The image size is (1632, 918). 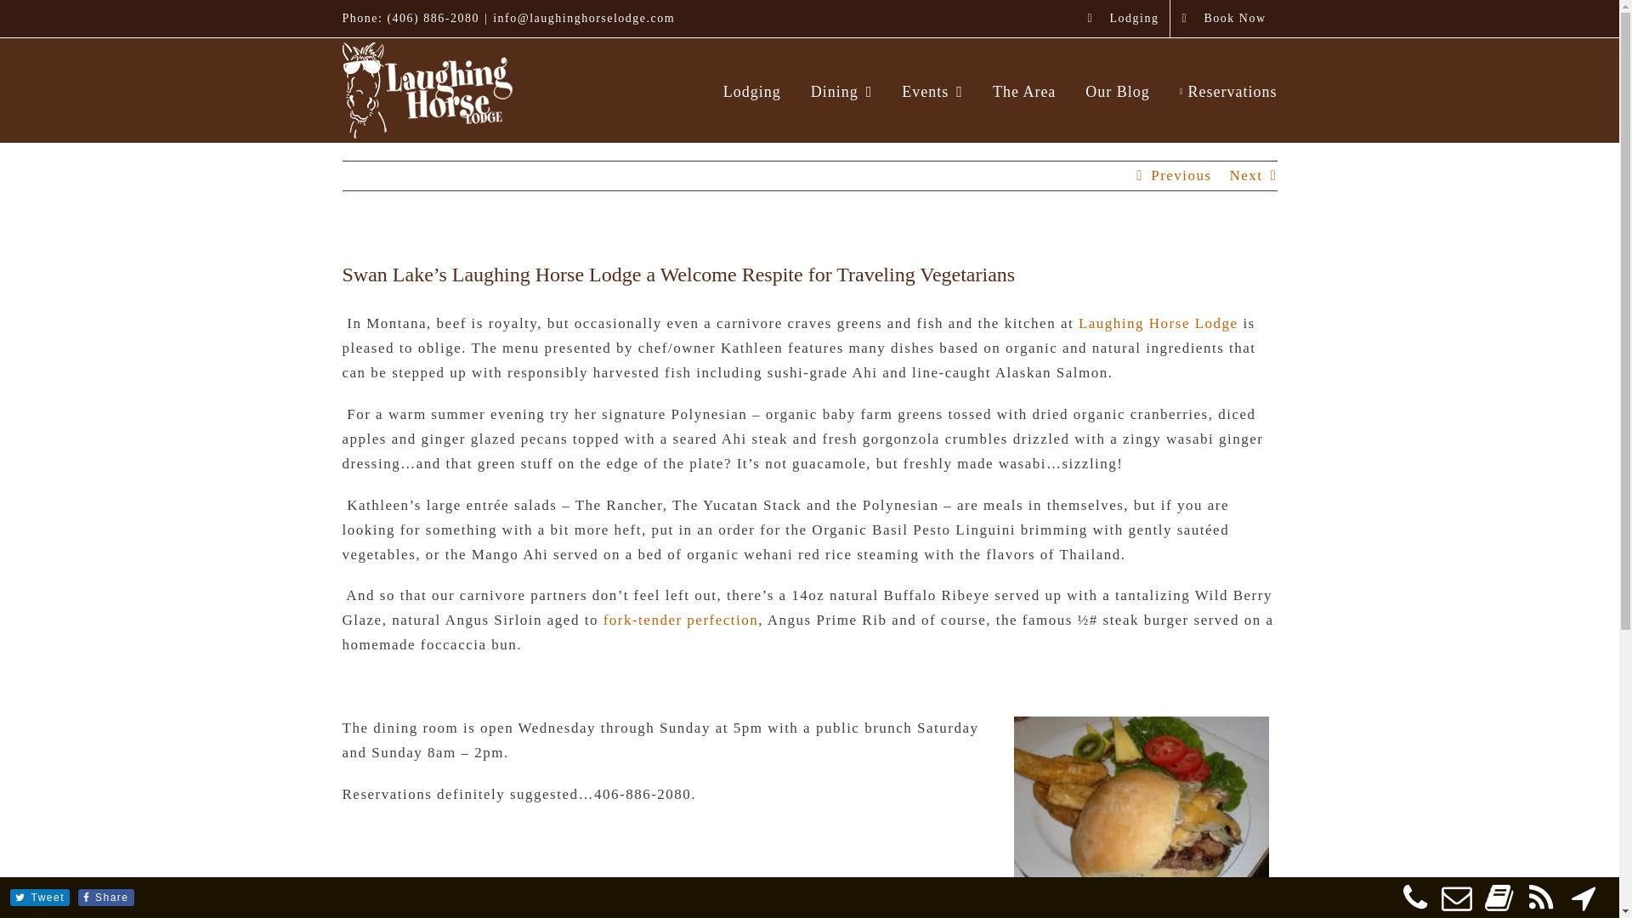 I want to click on fork-tender perfection, so click(x=681, y=620).